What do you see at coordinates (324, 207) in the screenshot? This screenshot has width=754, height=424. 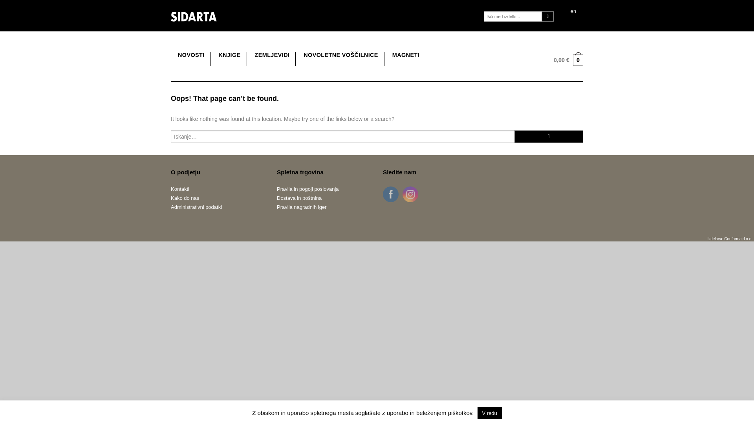 I see `Pravila nagradnih iger` at bounding box center [324, 207].